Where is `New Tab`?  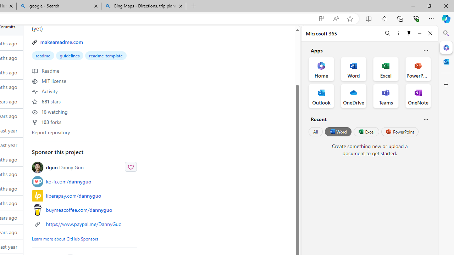
New Tab is located at coordinates (194, 6).